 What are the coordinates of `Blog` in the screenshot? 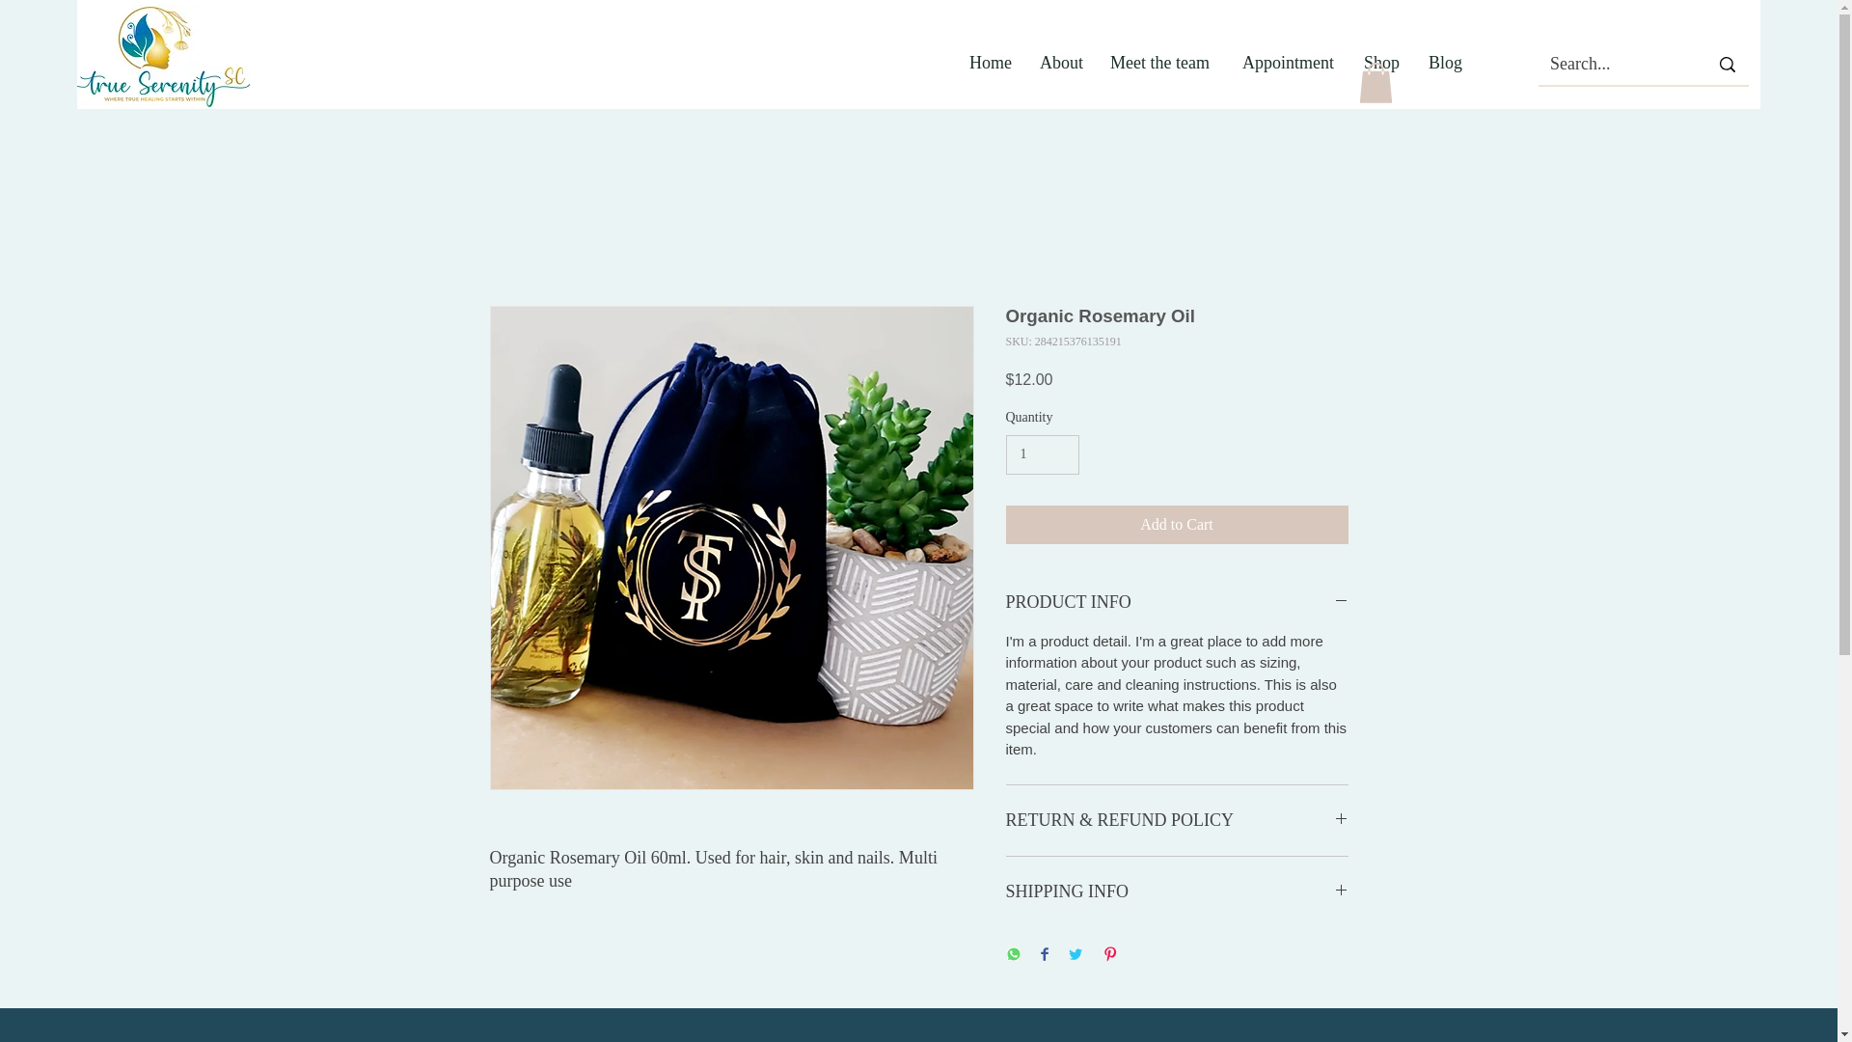 It's located at (1443, 62).